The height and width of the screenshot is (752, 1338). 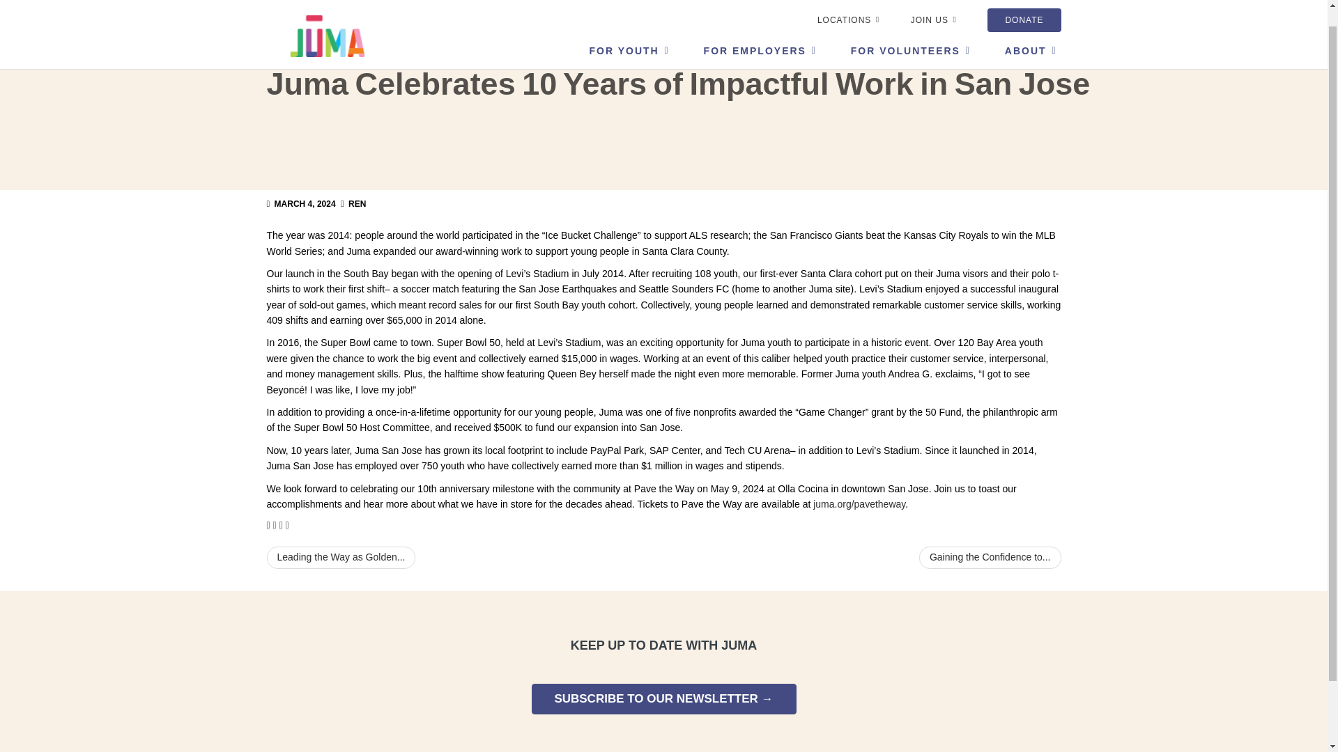 What do you see at coordinates (932, 7) in the screenshot?
I see `JOIN US` at bounding box center [932, 7].